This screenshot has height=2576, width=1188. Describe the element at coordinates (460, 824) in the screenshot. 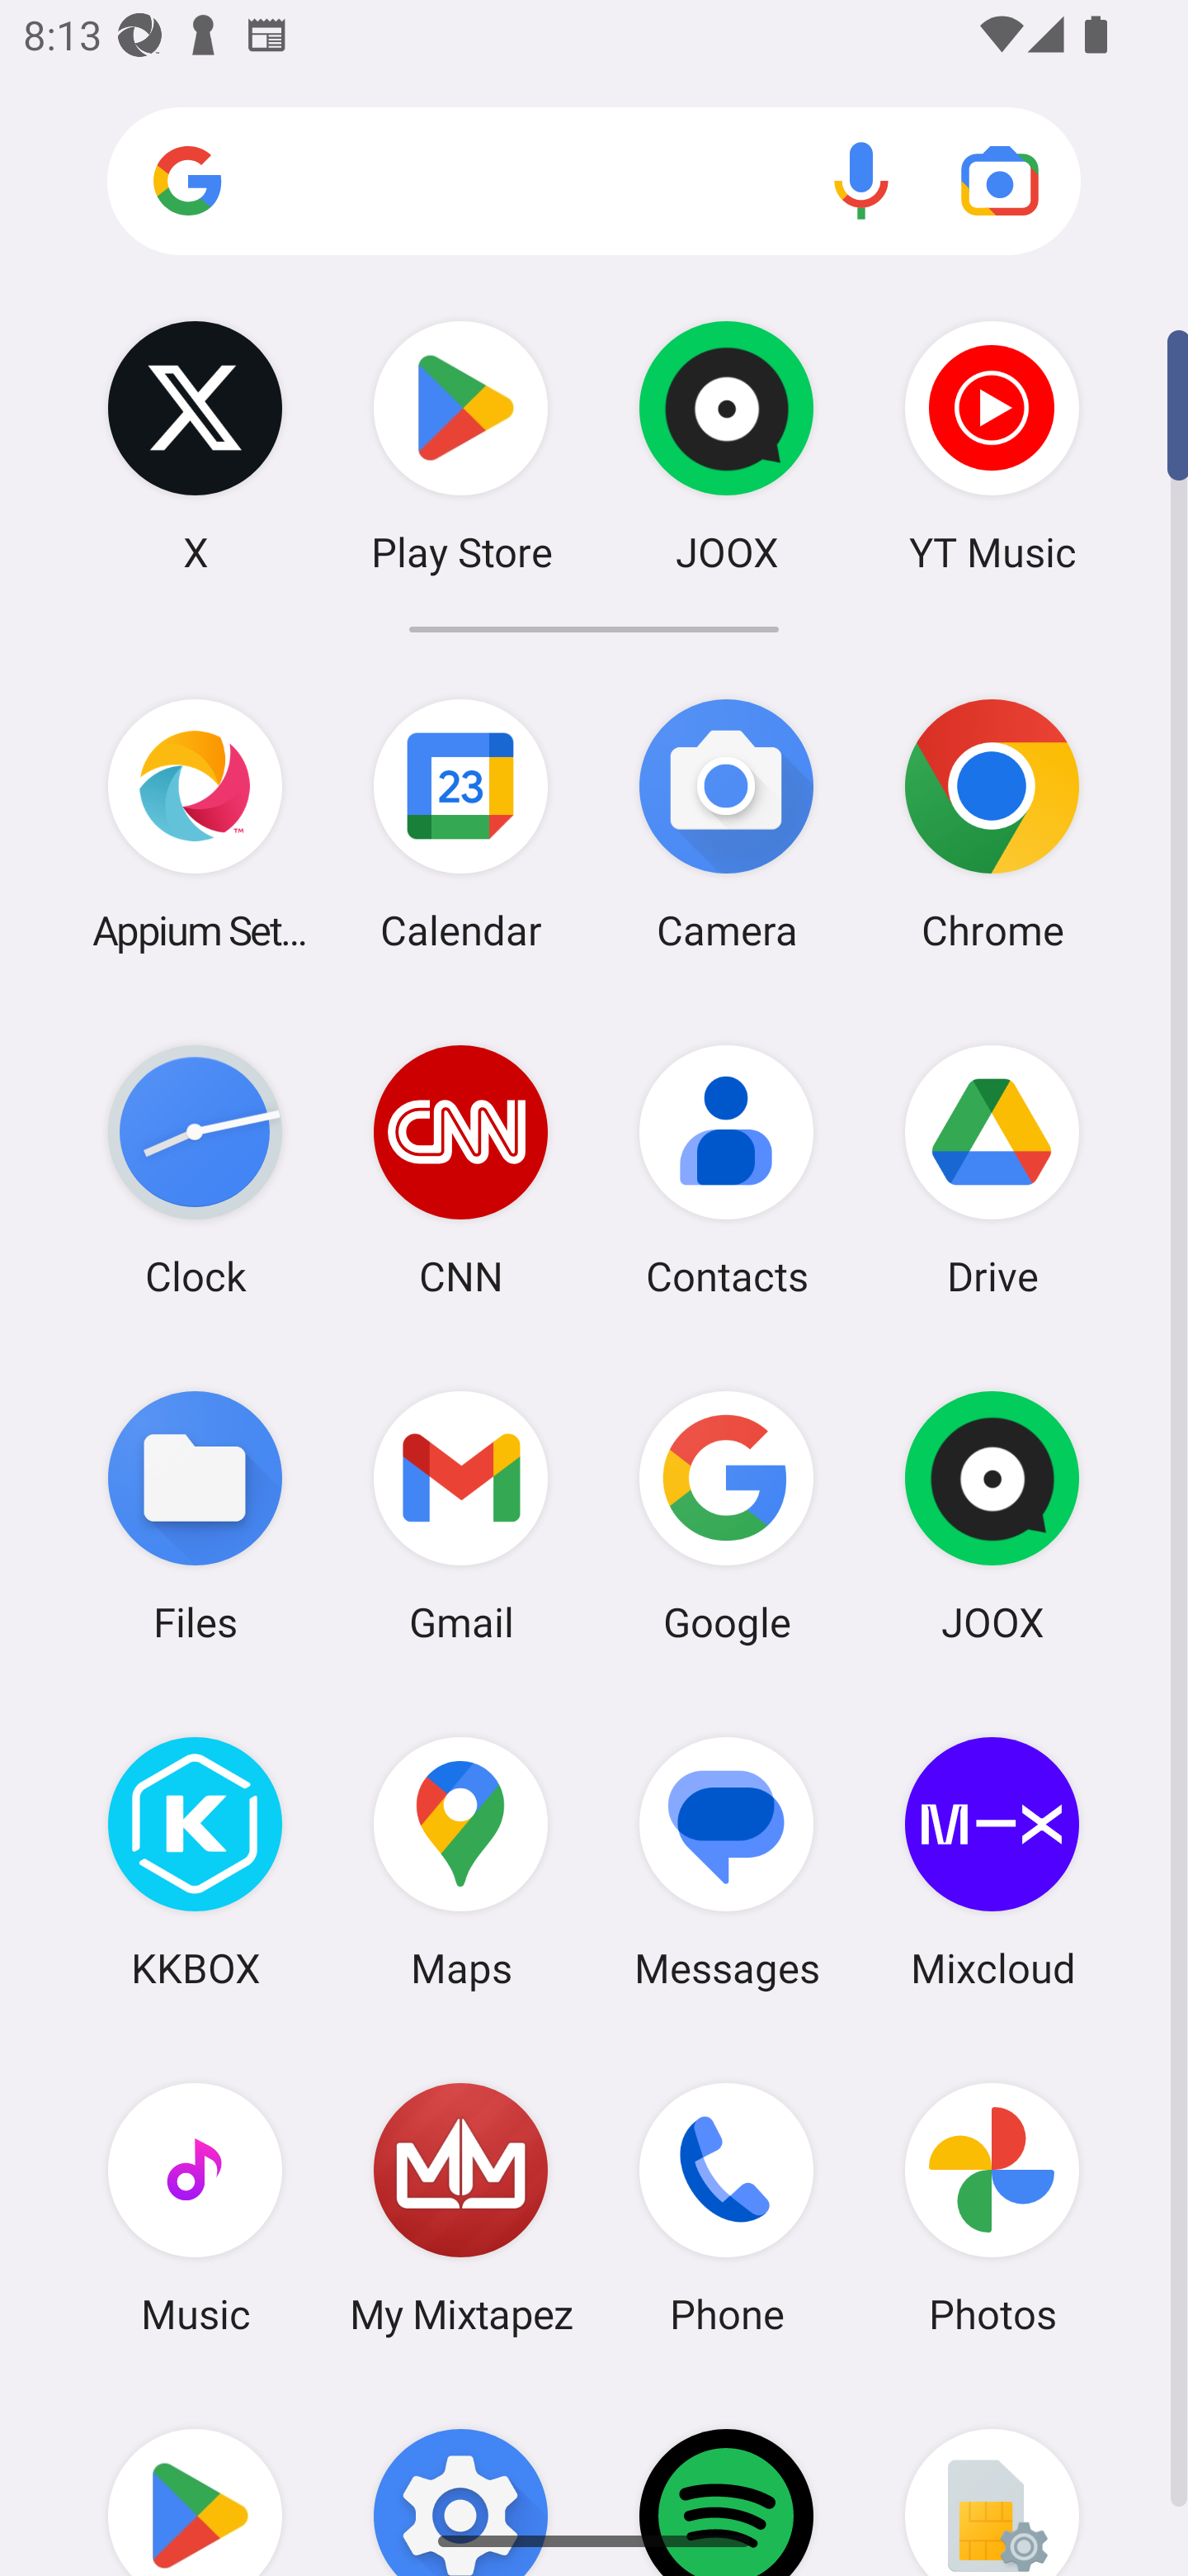

I see `Calendar` at that location.